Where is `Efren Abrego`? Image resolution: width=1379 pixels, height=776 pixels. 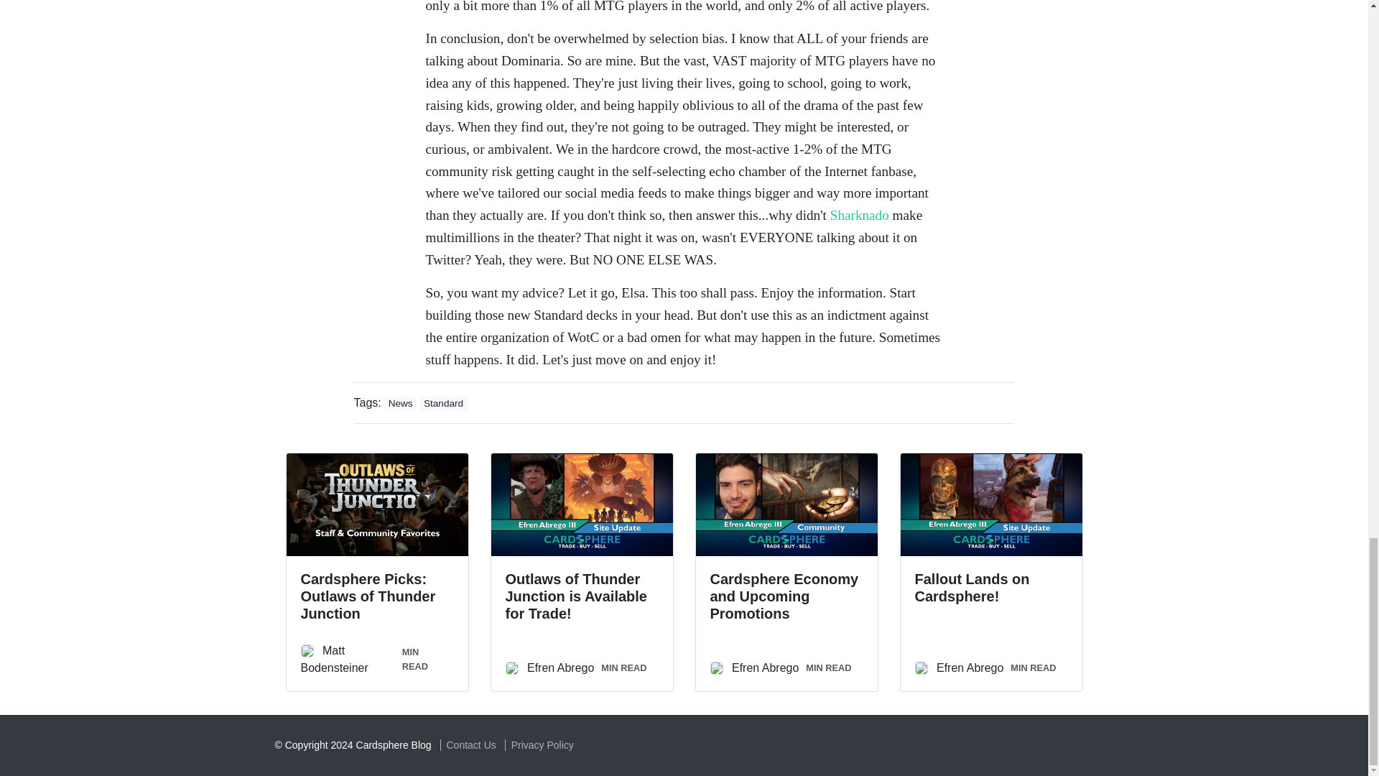
Efren Abrego is located at coordinates (765, 668).